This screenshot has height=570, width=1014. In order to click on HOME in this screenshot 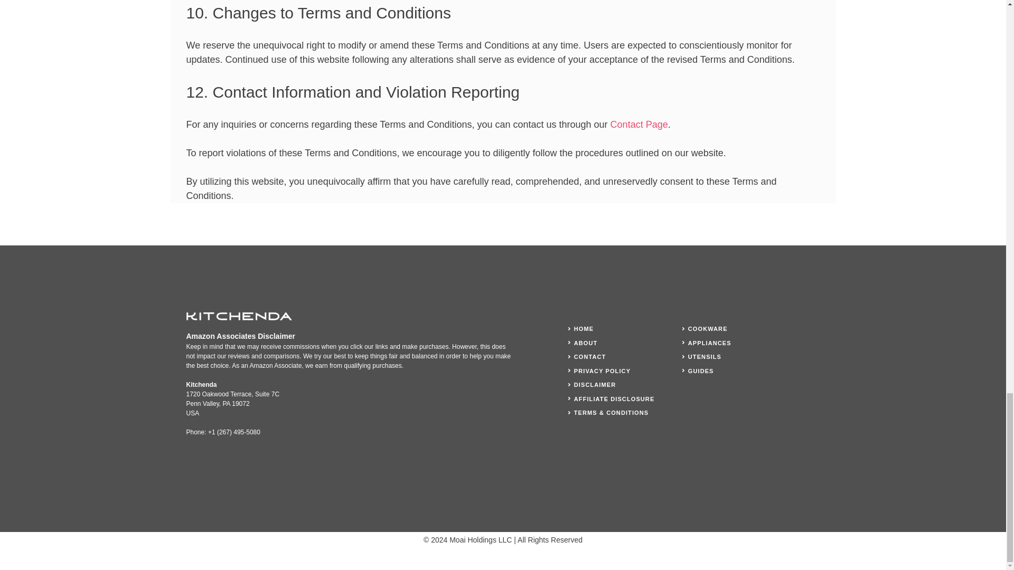, I will do `click(583, 328)`.